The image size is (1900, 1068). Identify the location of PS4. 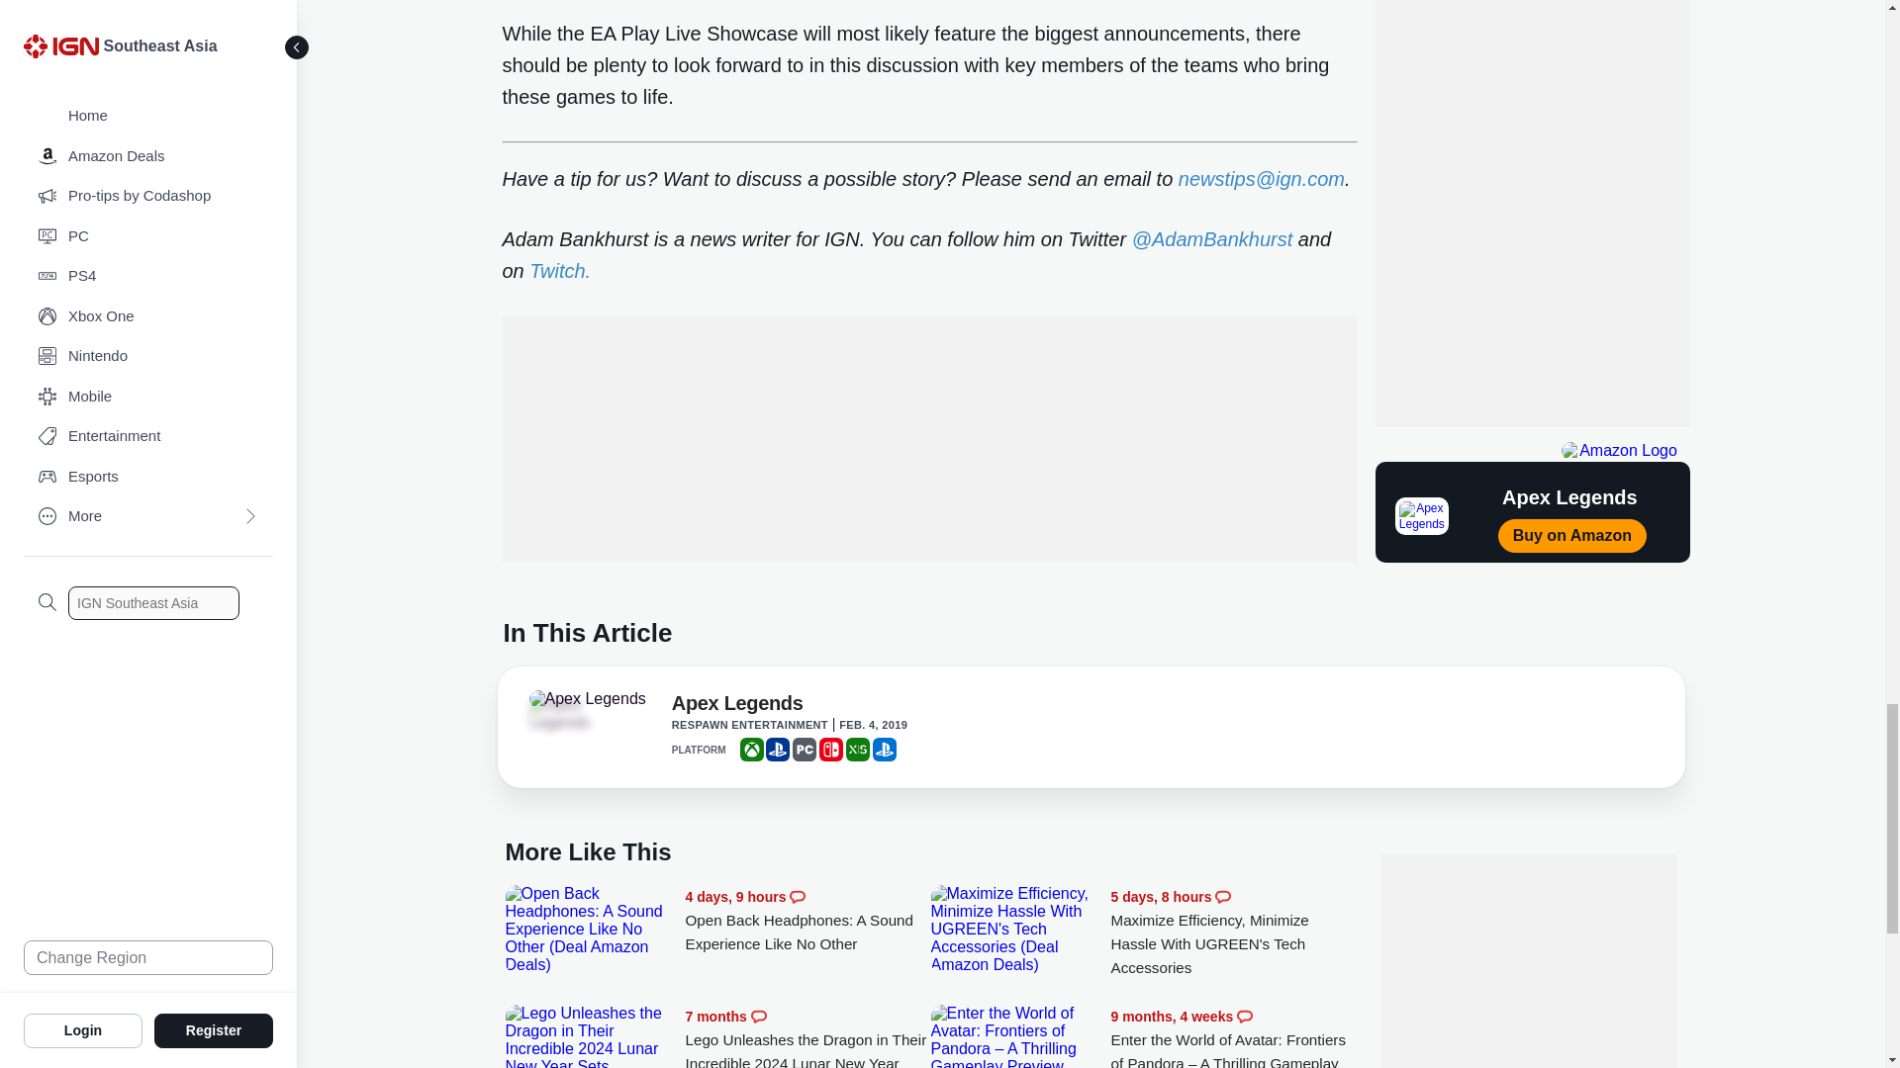
(778, 750).